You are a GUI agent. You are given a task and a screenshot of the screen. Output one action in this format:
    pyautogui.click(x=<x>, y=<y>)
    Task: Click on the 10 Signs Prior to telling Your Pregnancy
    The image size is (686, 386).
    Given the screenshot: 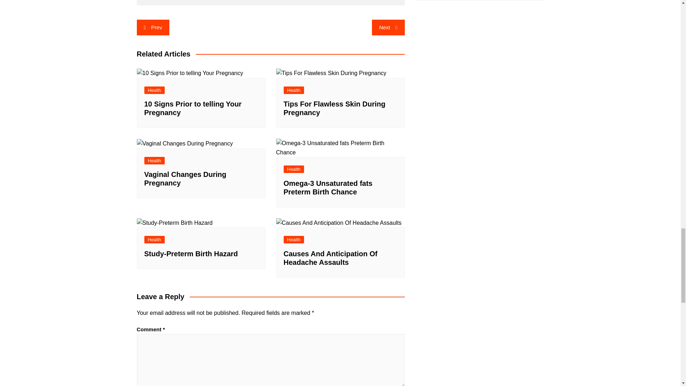 What is the action you would take?
    pyautogui.click(x=189, y=73)
    